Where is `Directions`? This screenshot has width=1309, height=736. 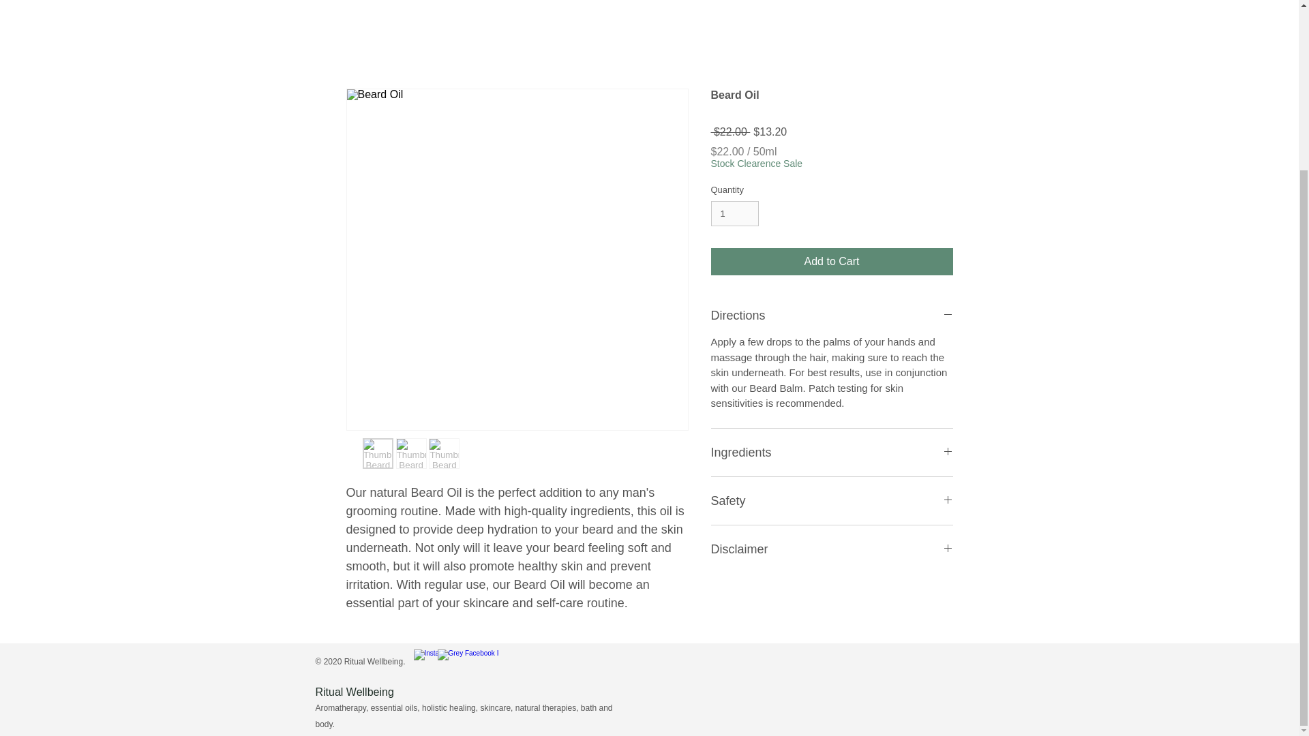 Directions is located at coordinates (832, 316).